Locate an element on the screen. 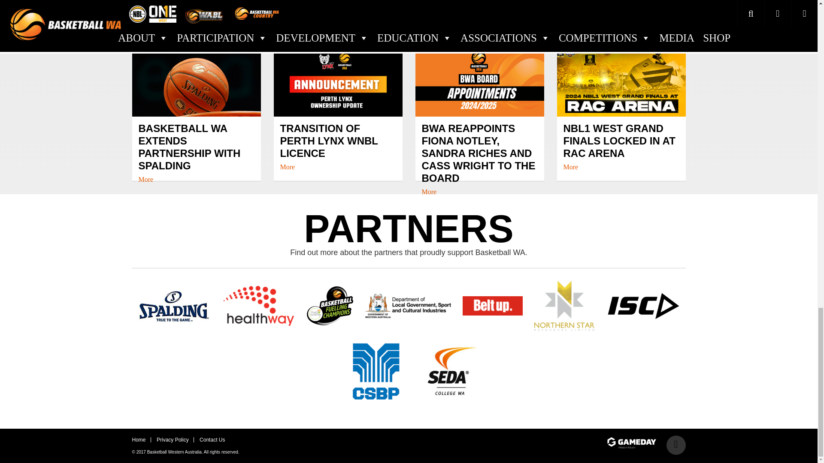 The width and height of the screenshot is (824, 463). more is located at coordinates (146, 179).